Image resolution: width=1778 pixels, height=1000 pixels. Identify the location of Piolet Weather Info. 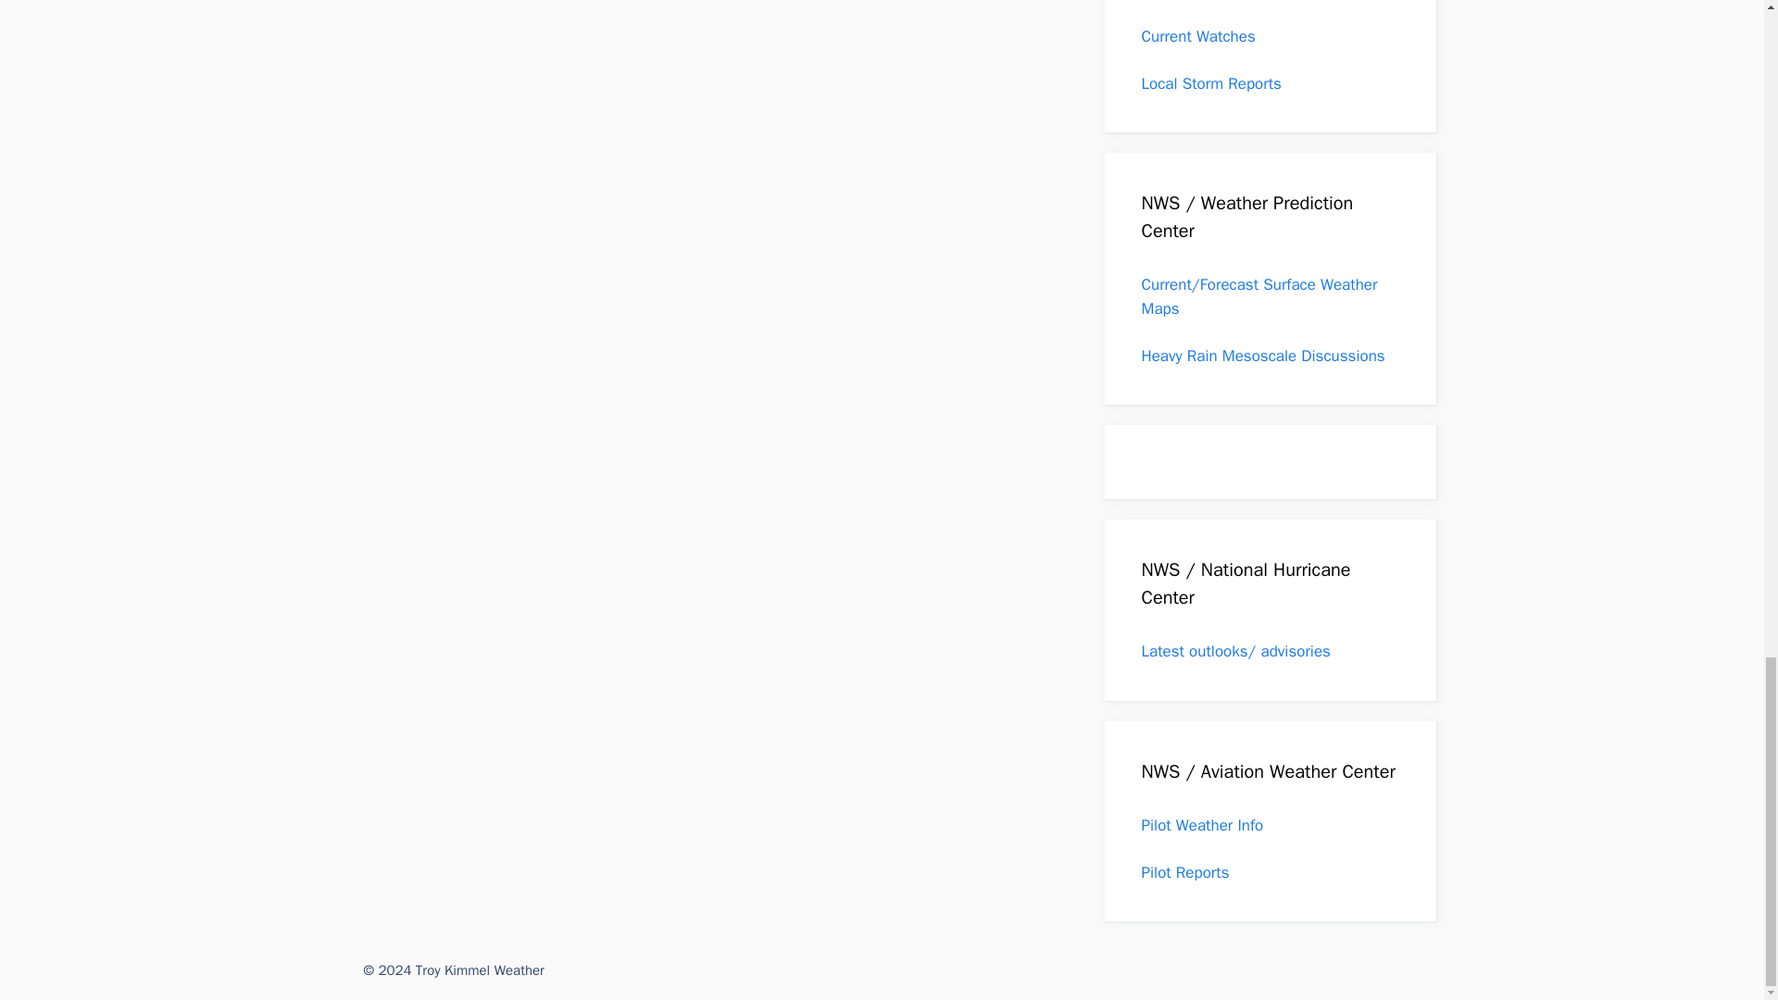
(1202, 825).